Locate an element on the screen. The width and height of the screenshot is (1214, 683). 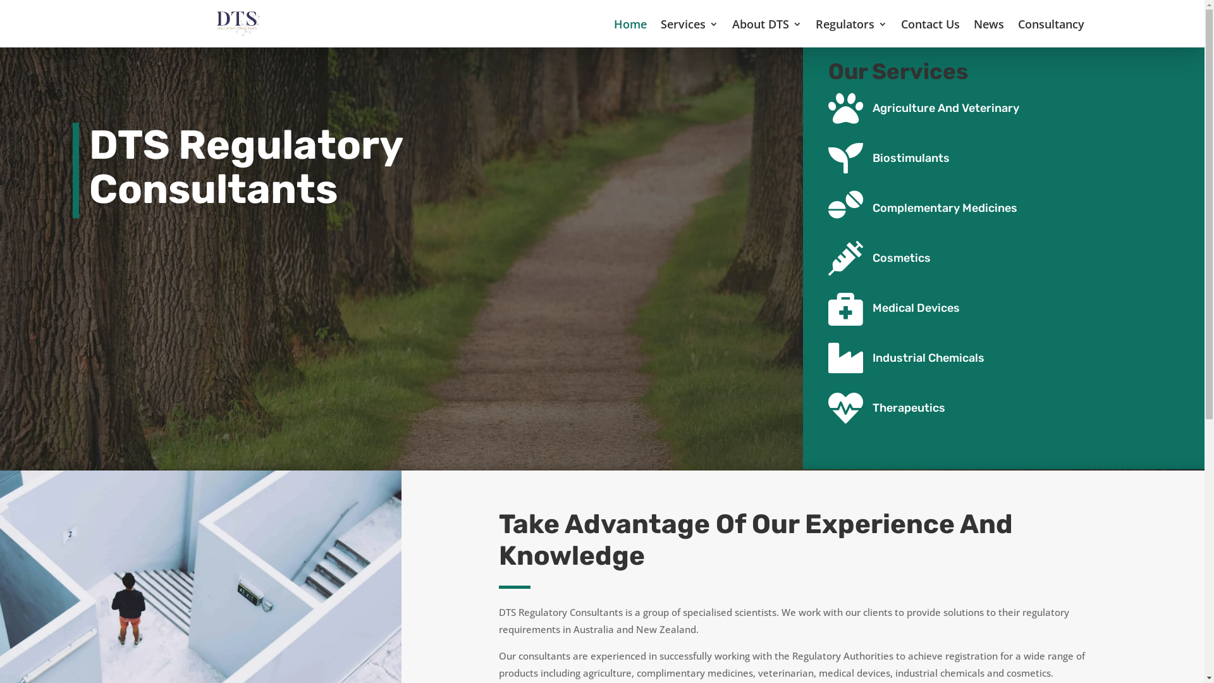
Services is located at coordinates (689, 24).